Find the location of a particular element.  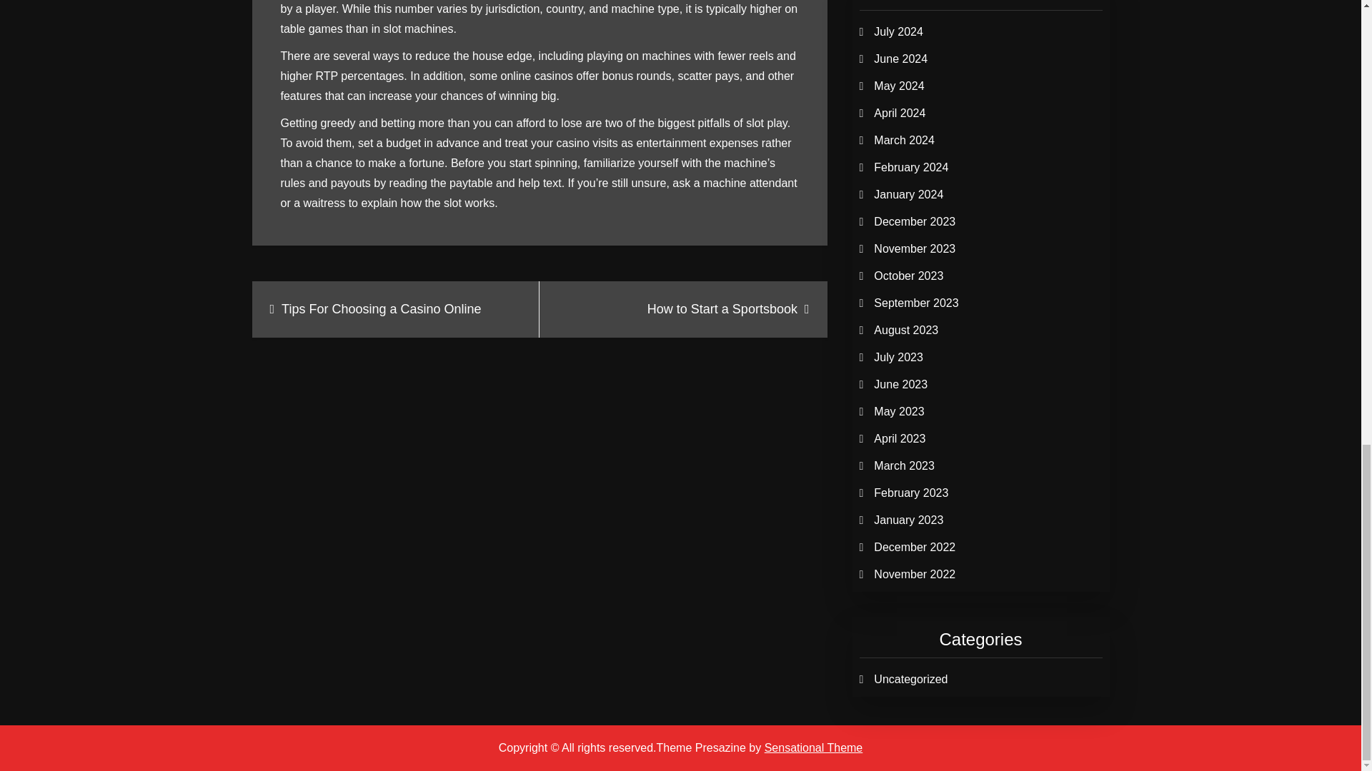

July 2024 is located at coordinates (899, 31).